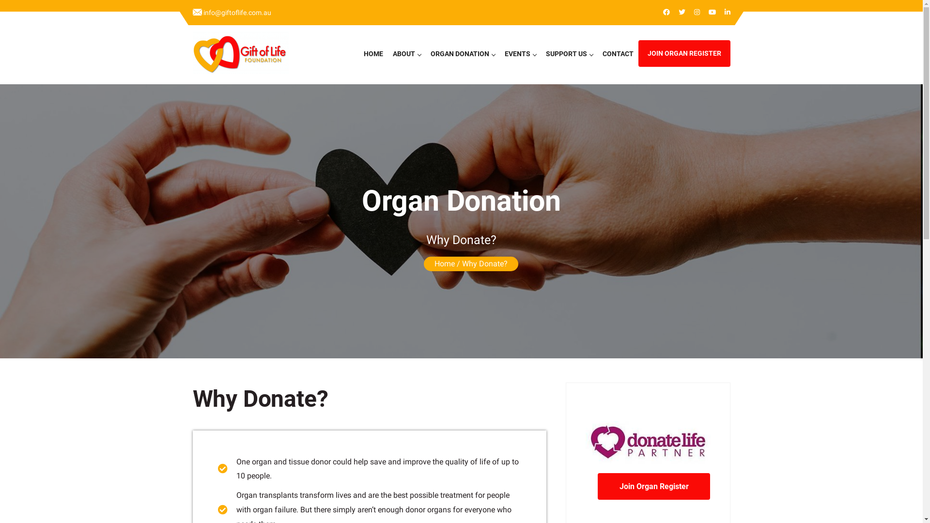  Describe the element at coordinates (654, 486) in the screenshot. I see `Join Organ Register` at that location.